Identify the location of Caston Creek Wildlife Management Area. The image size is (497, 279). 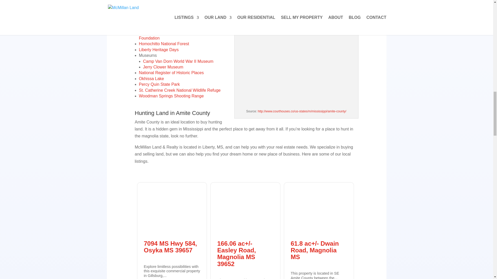
(176, 15).